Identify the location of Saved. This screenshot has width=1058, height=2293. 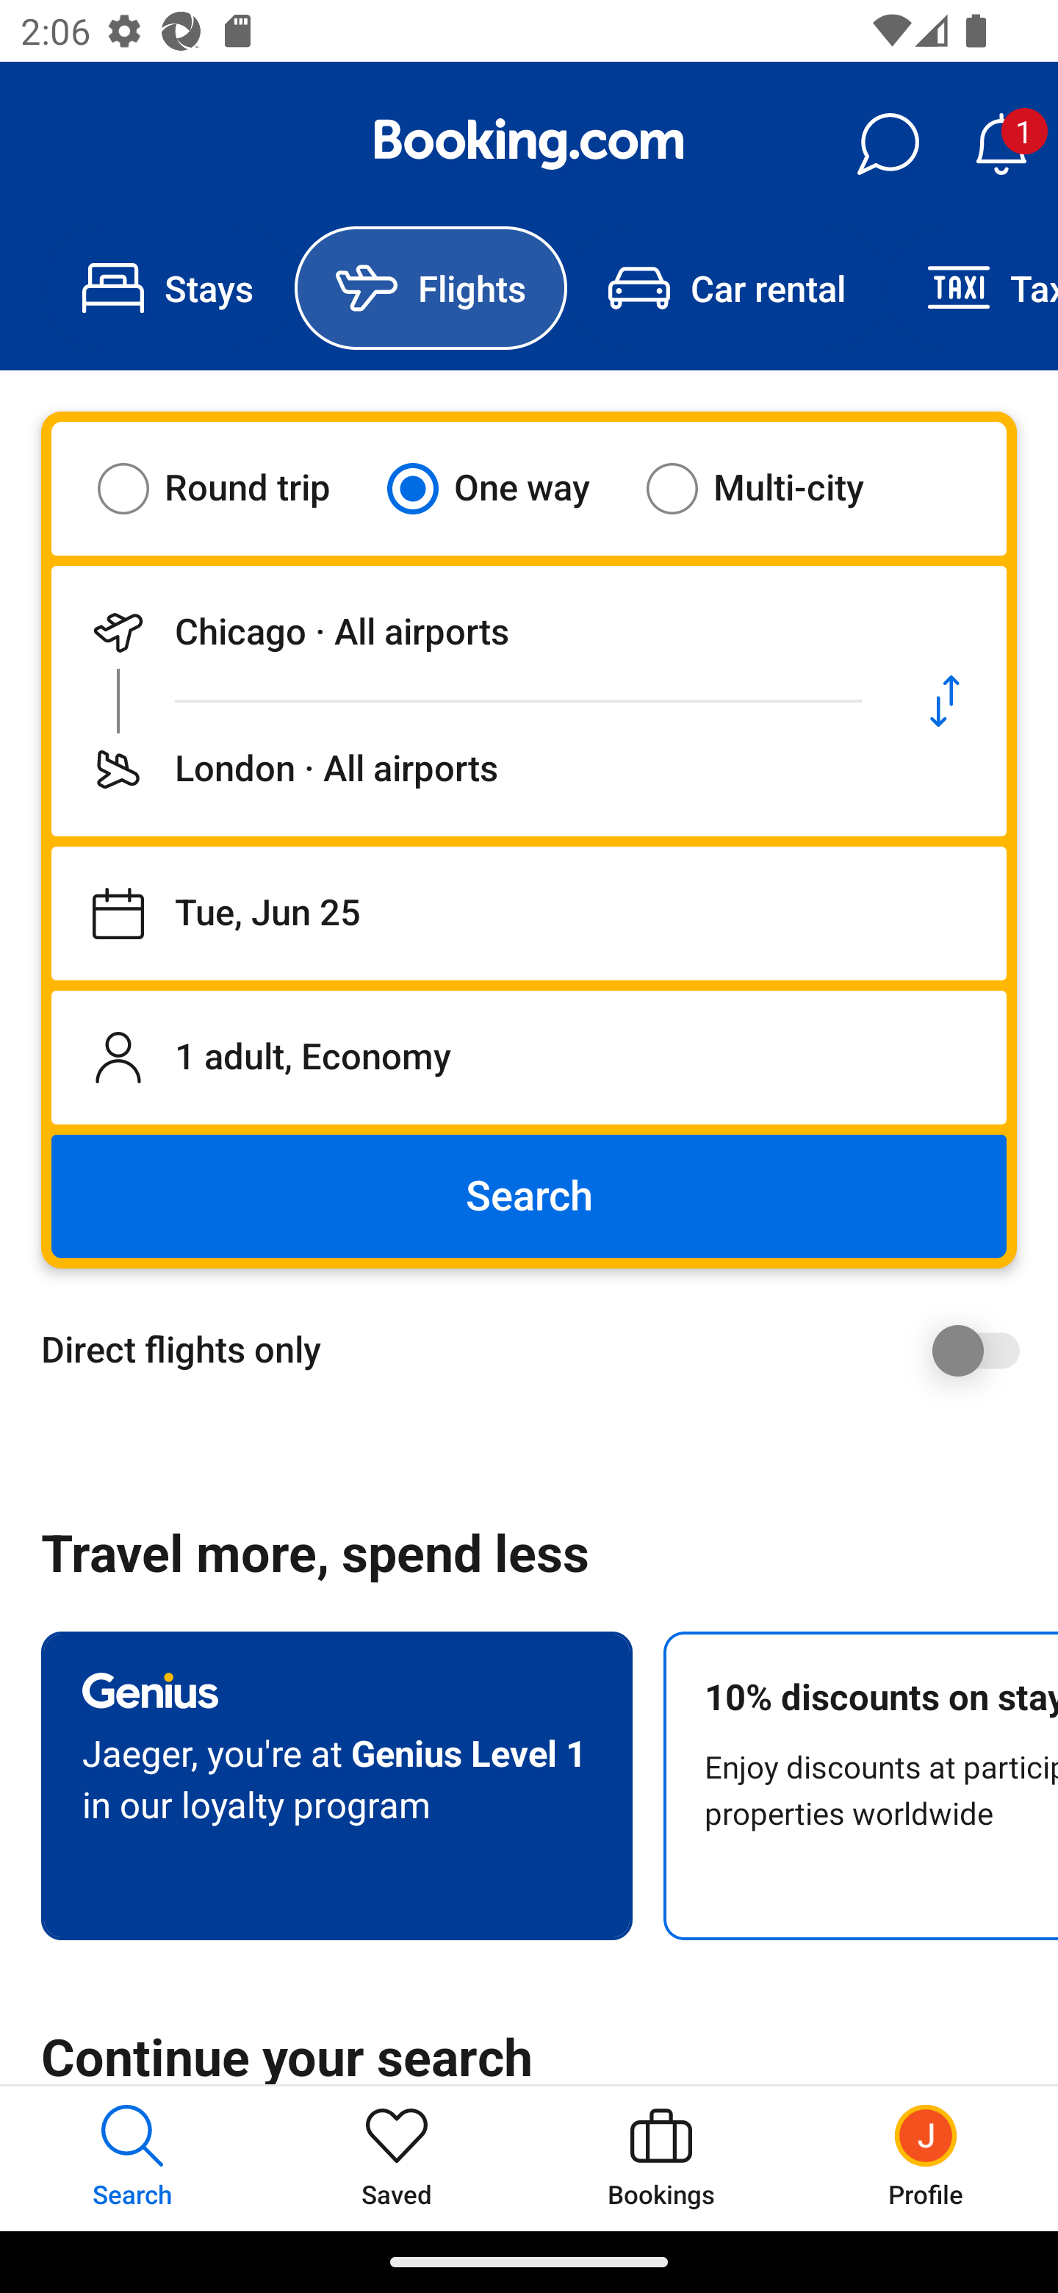
(397, 2158).